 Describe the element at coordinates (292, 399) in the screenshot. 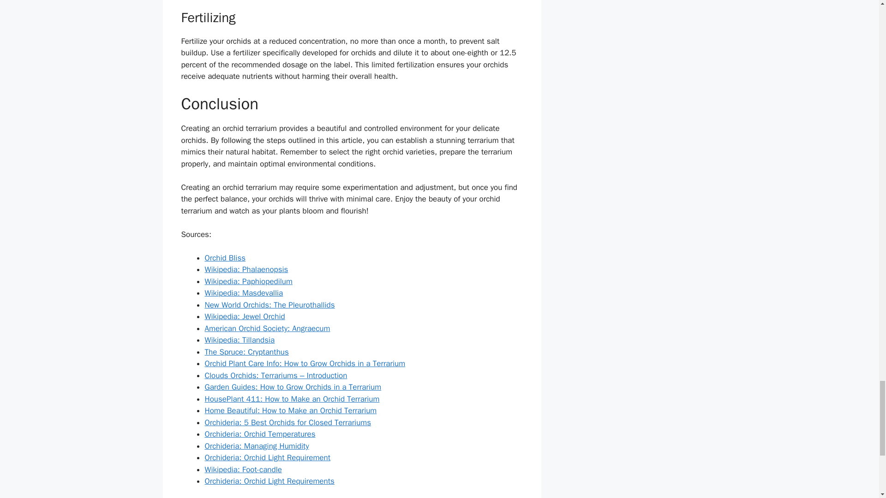

I see `HousePlant 411: How to Make an Orchid Terrarium` at that location.